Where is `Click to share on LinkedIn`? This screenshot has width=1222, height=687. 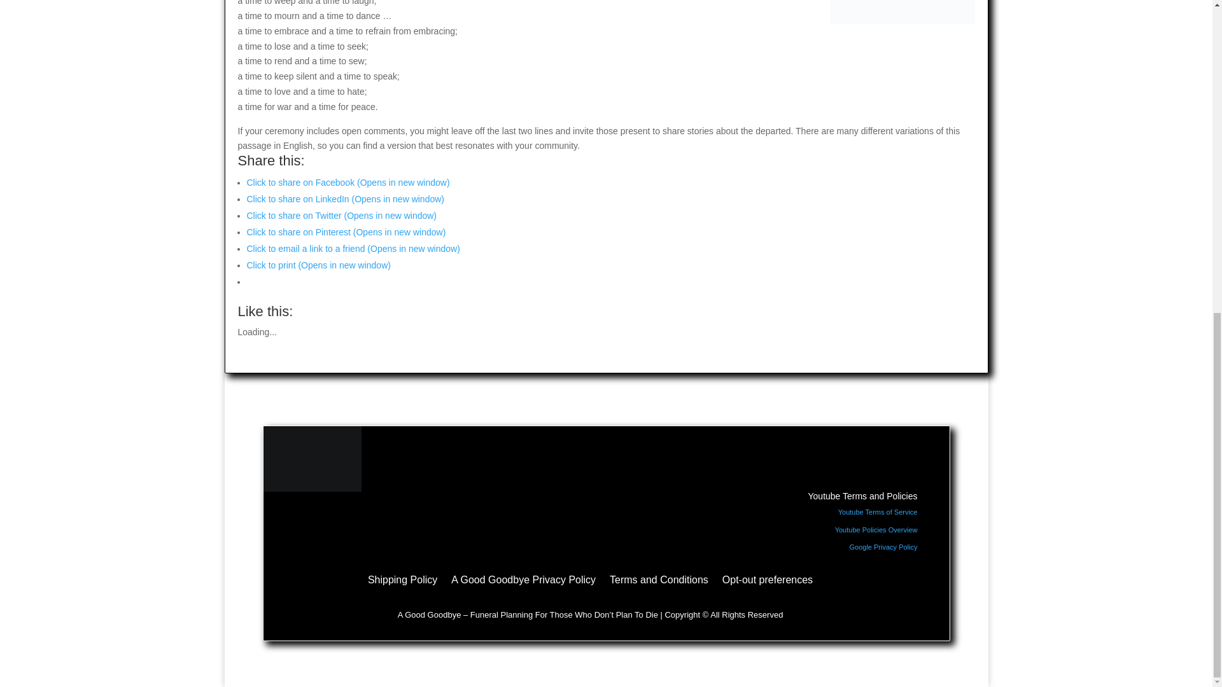 Click to share on LinkedIn is located at coordinates (345, 198).